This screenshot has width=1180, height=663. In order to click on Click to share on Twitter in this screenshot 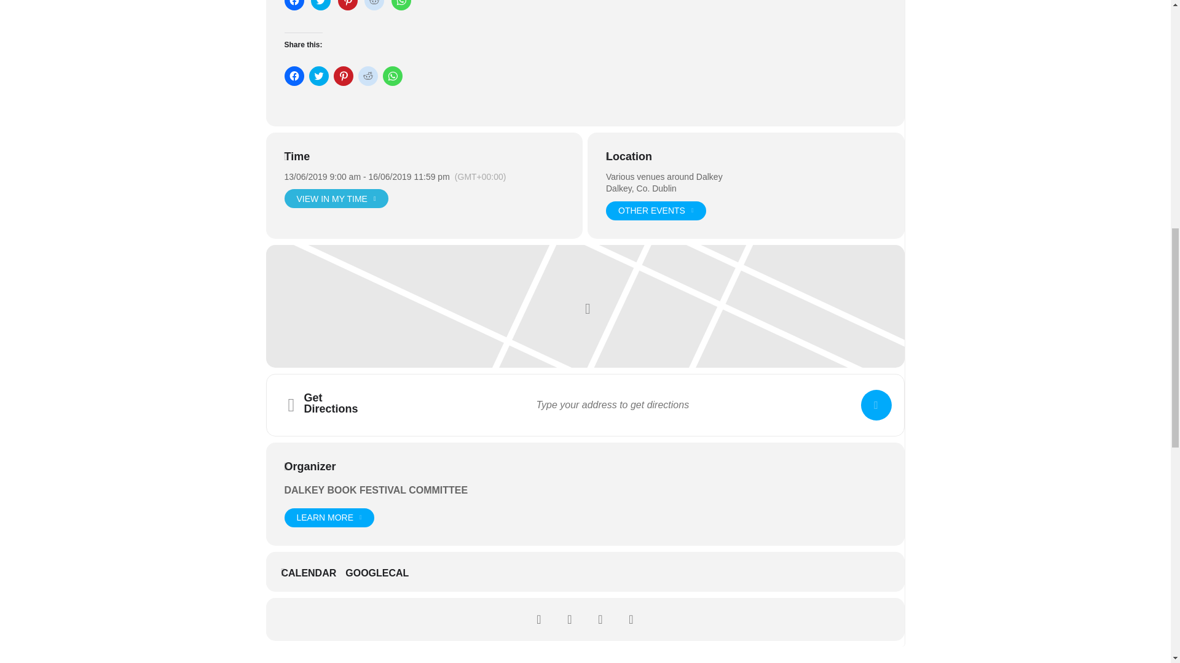, I will do `click(318, 76)`.